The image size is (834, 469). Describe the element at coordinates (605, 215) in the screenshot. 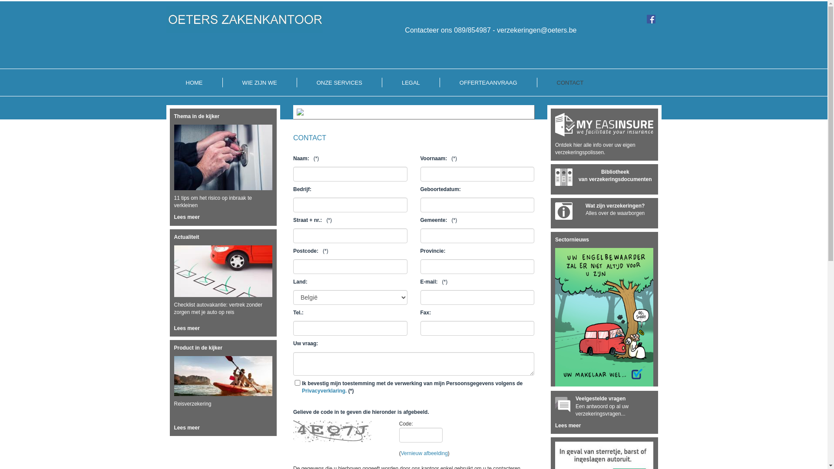

I see `Wat zijn verzekeringen?
Alles over de waarborgen` at that location.